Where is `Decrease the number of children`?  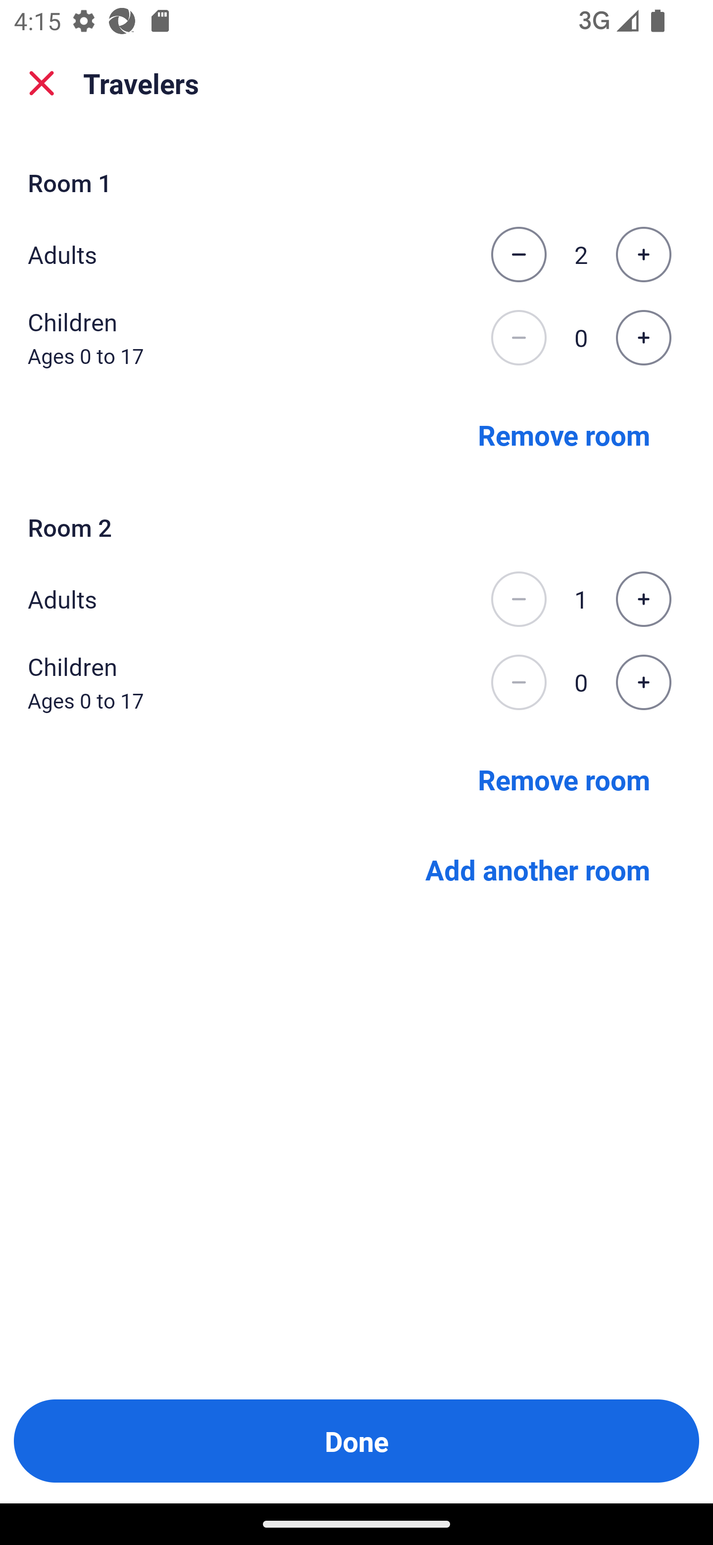 Decrease the number of children is located at coordinates (518, 338).